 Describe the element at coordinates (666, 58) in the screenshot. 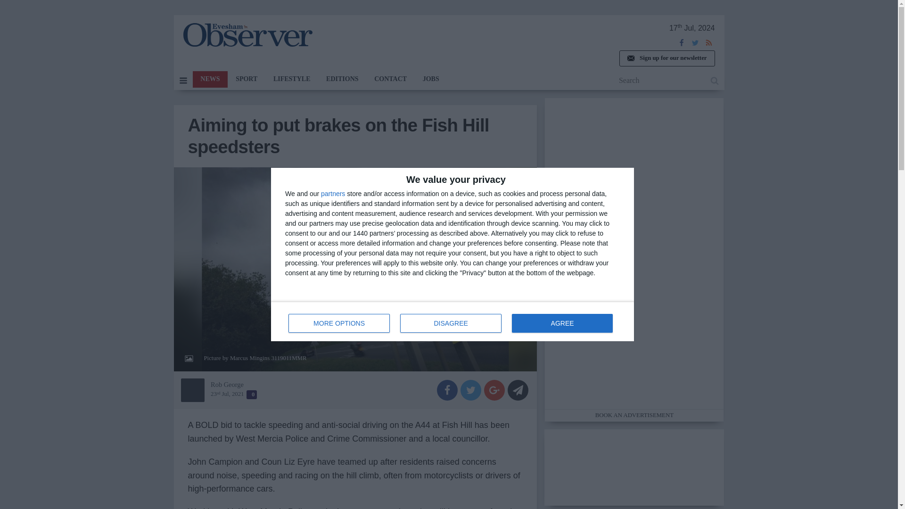

I see `  Sign up for our newsletter` at that location.